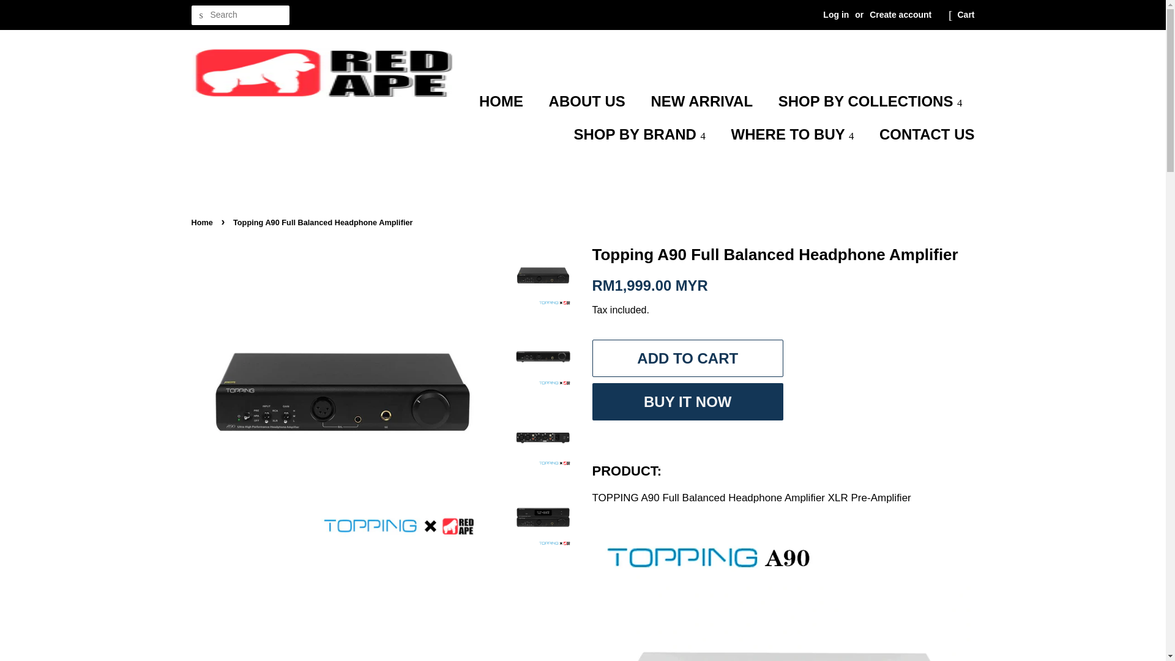  I want to click on Back to the frontpage, so click(203, 223).